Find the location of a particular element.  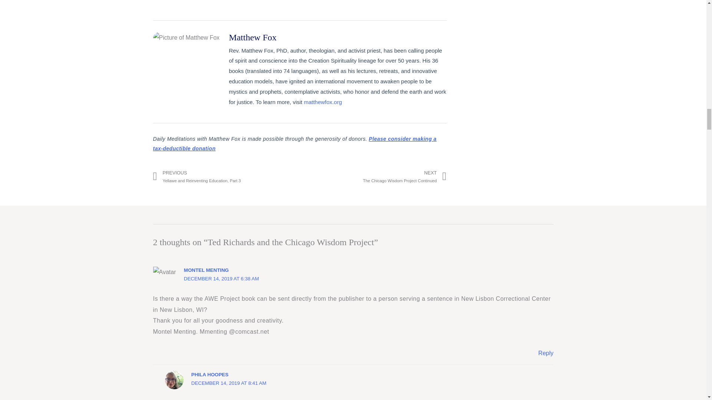

MONTEL MENTING is located at coordinates (221, 279).